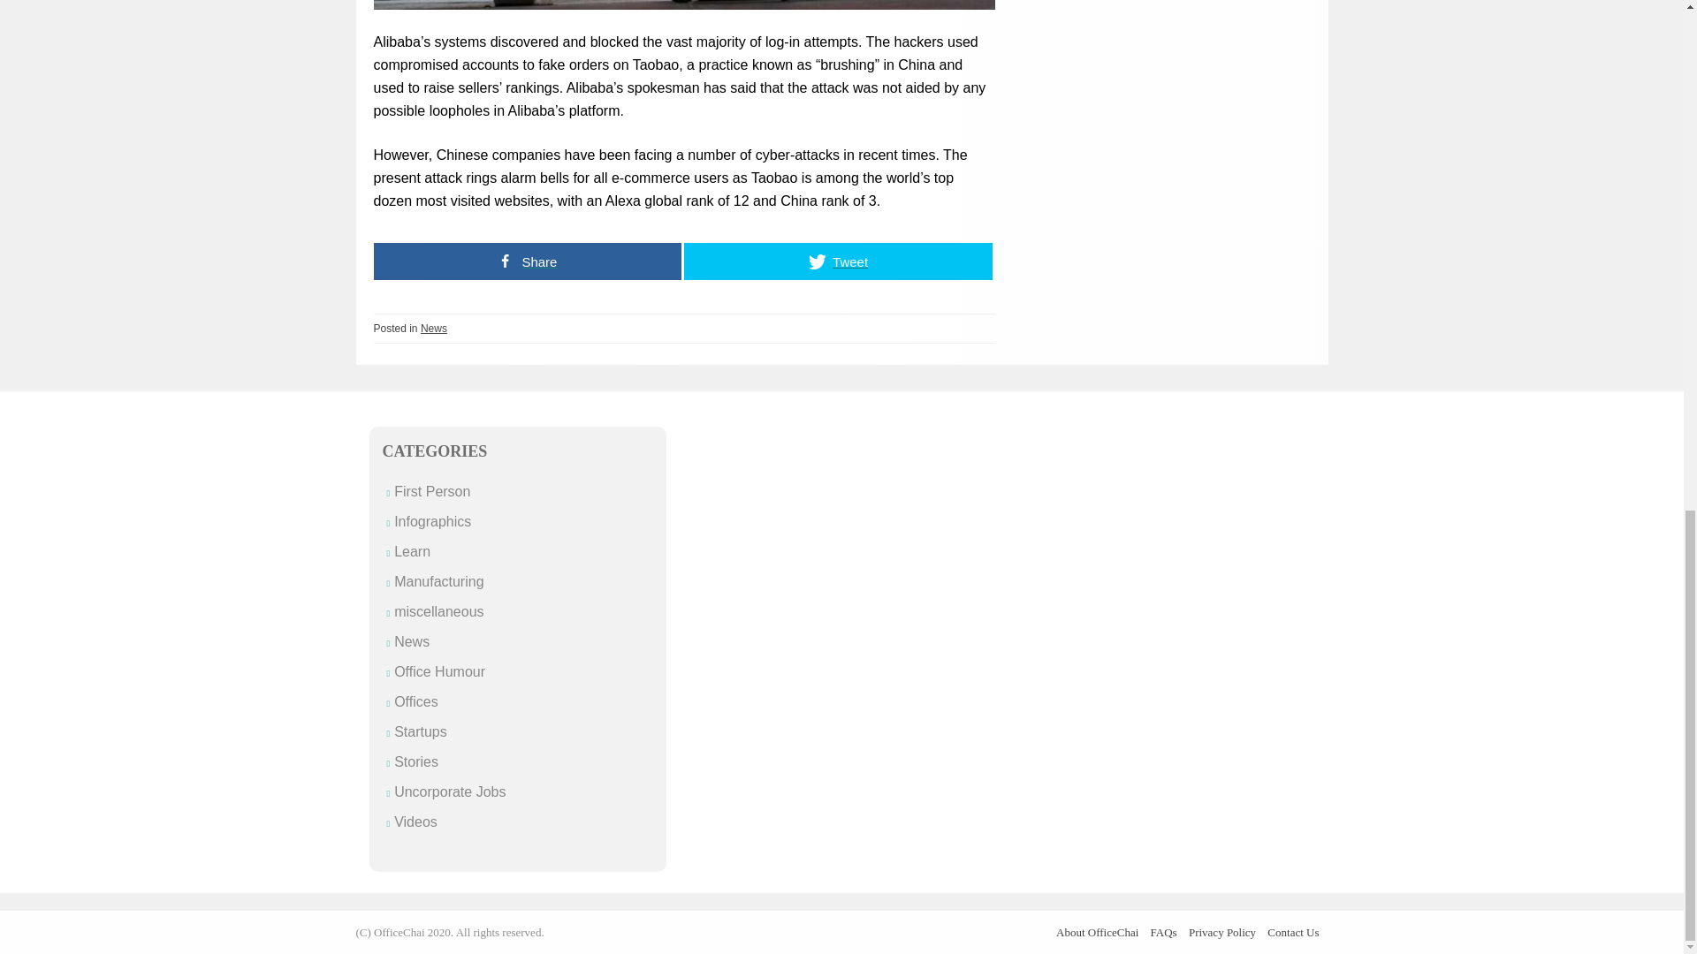 The image size is (1697, 954). What do you see at coordinates (838, 261) in the screenshot?
I see `Tweet` at bounding box center [838, 261].